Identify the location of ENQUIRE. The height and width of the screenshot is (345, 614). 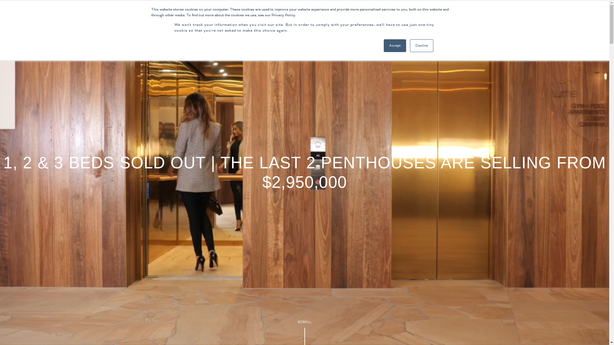
(531, 18).